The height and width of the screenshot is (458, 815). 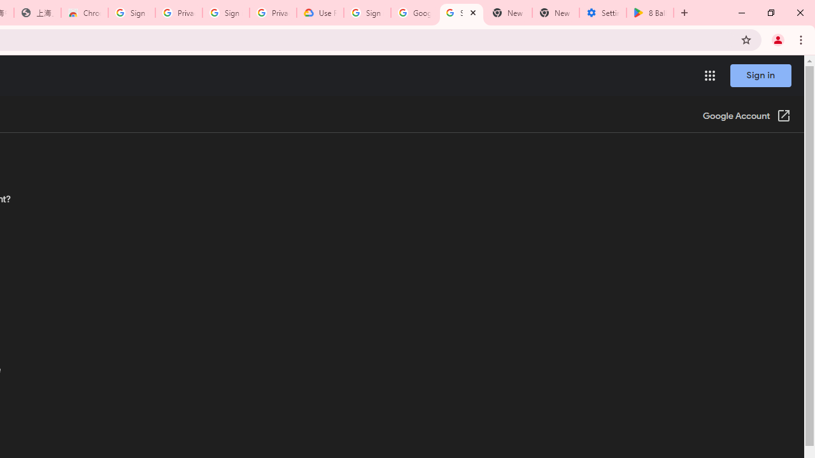 I want to click on Google apps, so click(x=709, y=75).